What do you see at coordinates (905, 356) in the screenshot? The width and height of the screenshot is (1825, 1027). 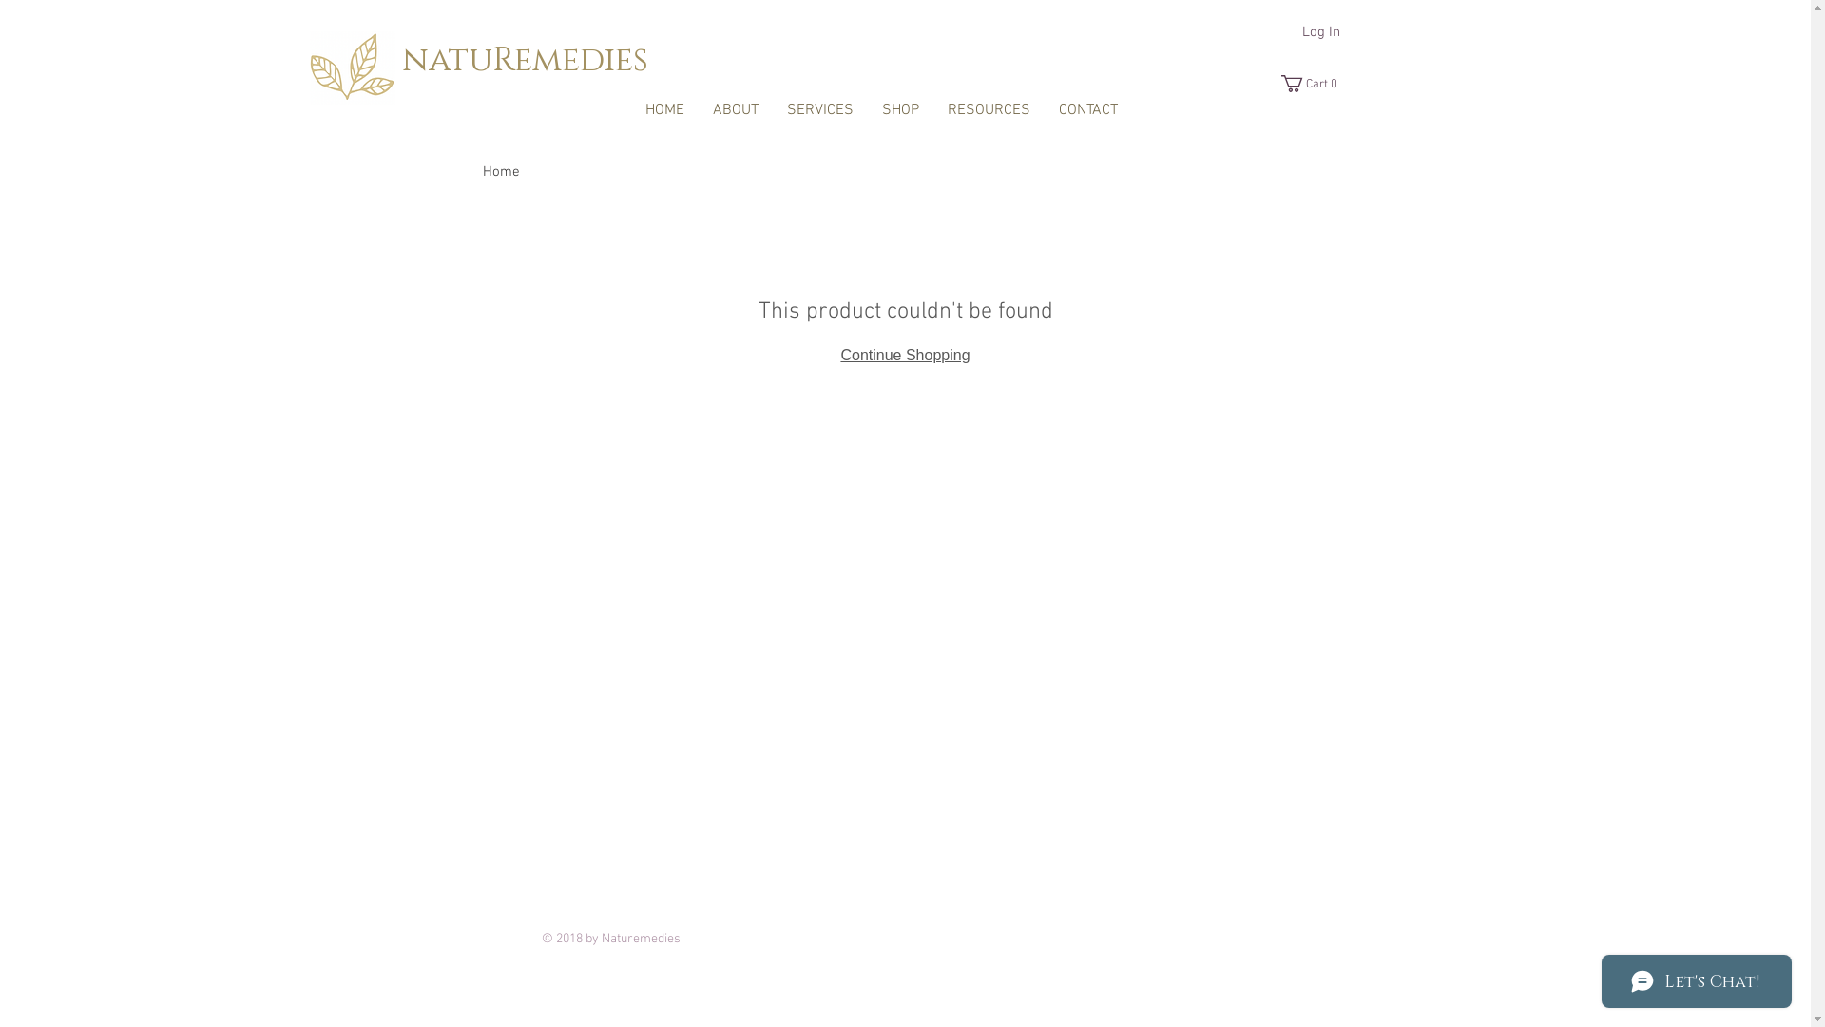 I see `Continue Shopping` at bounding box center [905, 356].